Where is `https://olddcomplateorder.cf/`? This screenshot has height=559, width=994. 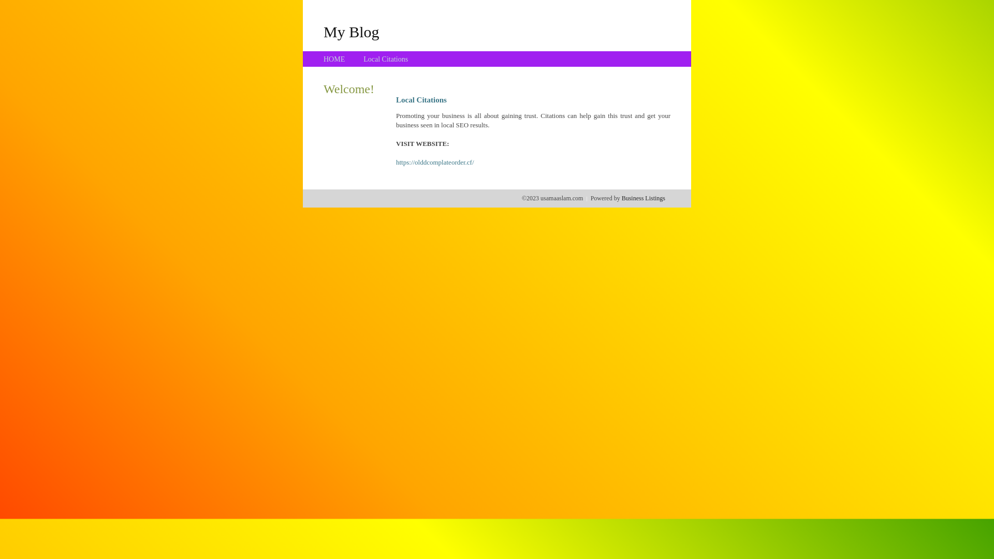
https://olddcomplateorder.cf/ is located at coordinates (435, 163).